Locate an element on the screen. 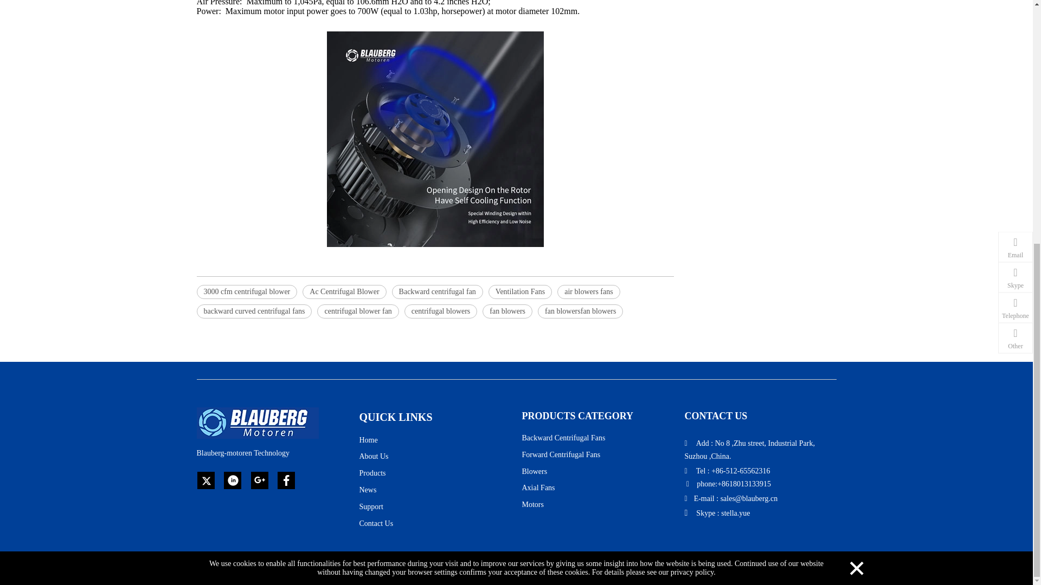 The width and height of the screenshot is (1041, 585). centrifugal blower fan is located at coordinates (358, 311).